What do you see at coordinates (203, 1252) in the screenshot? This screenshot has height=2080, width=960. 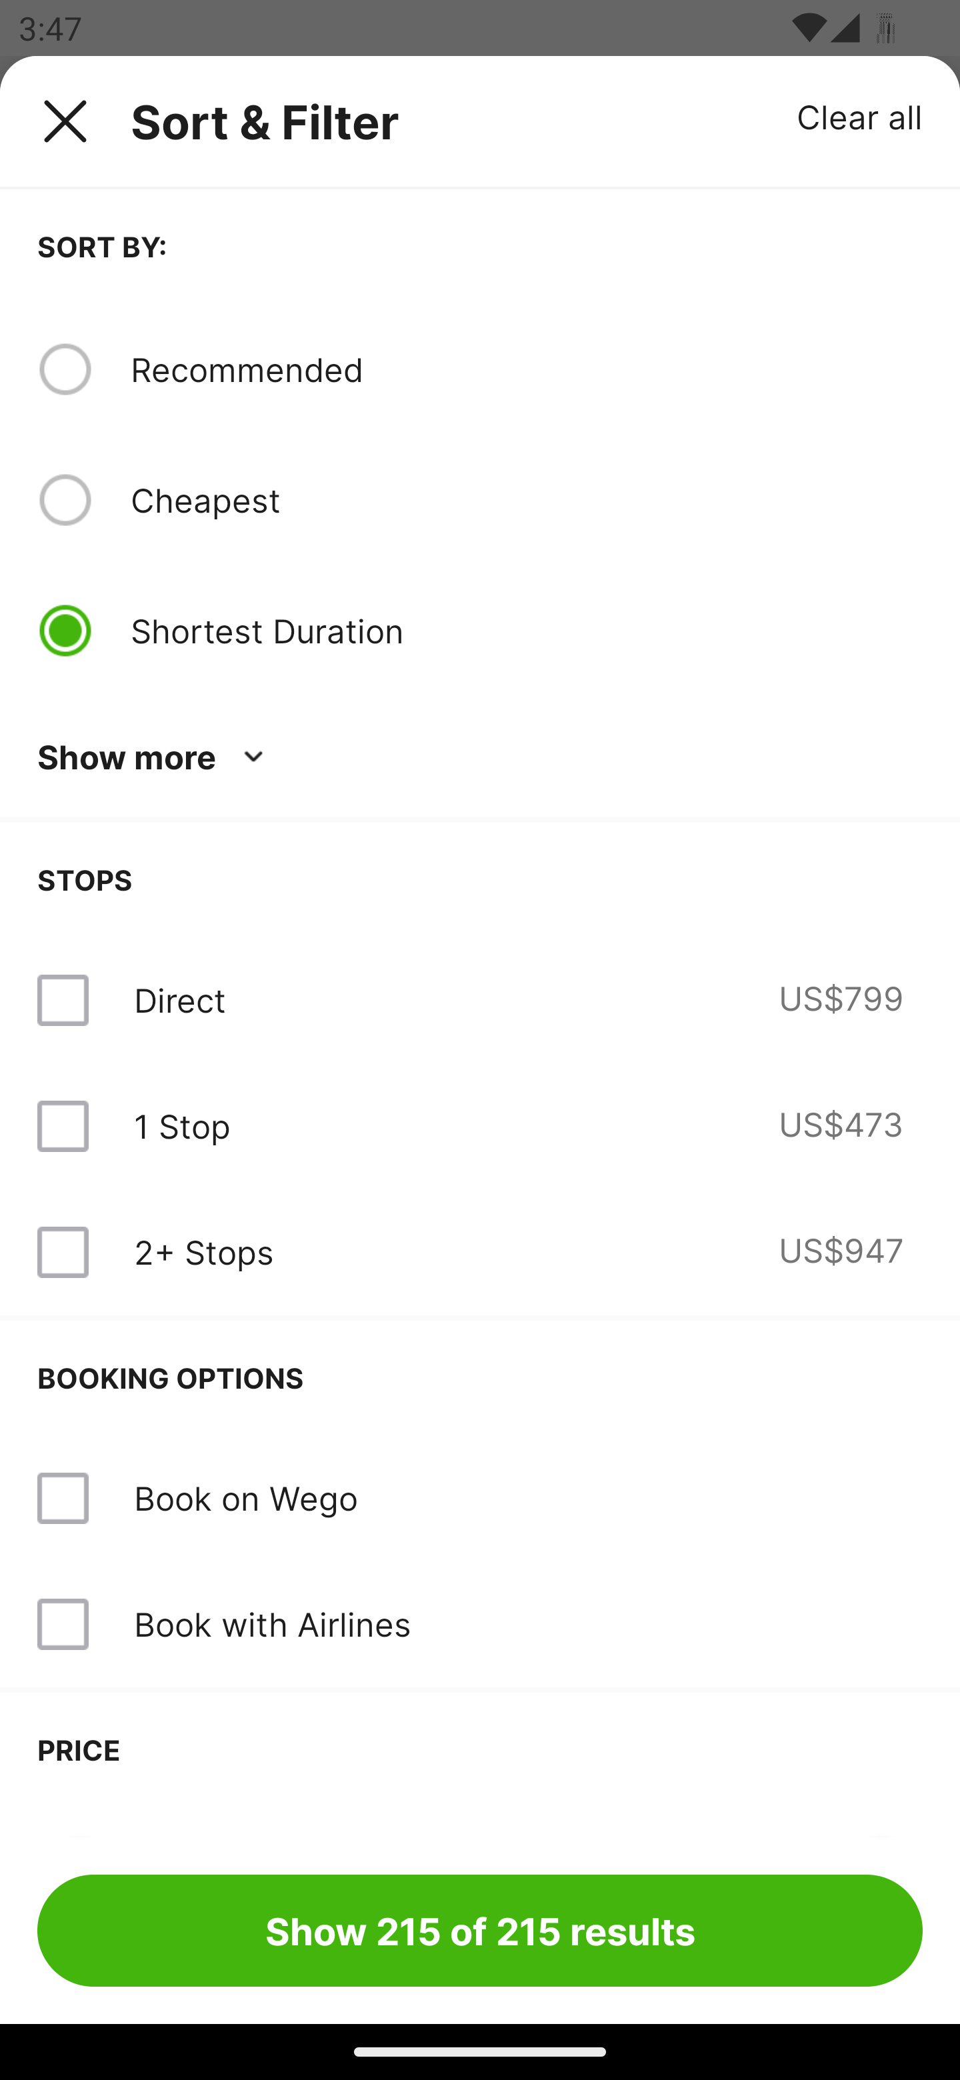 I see `2+ Stops` at bounding box center [203, 1252].